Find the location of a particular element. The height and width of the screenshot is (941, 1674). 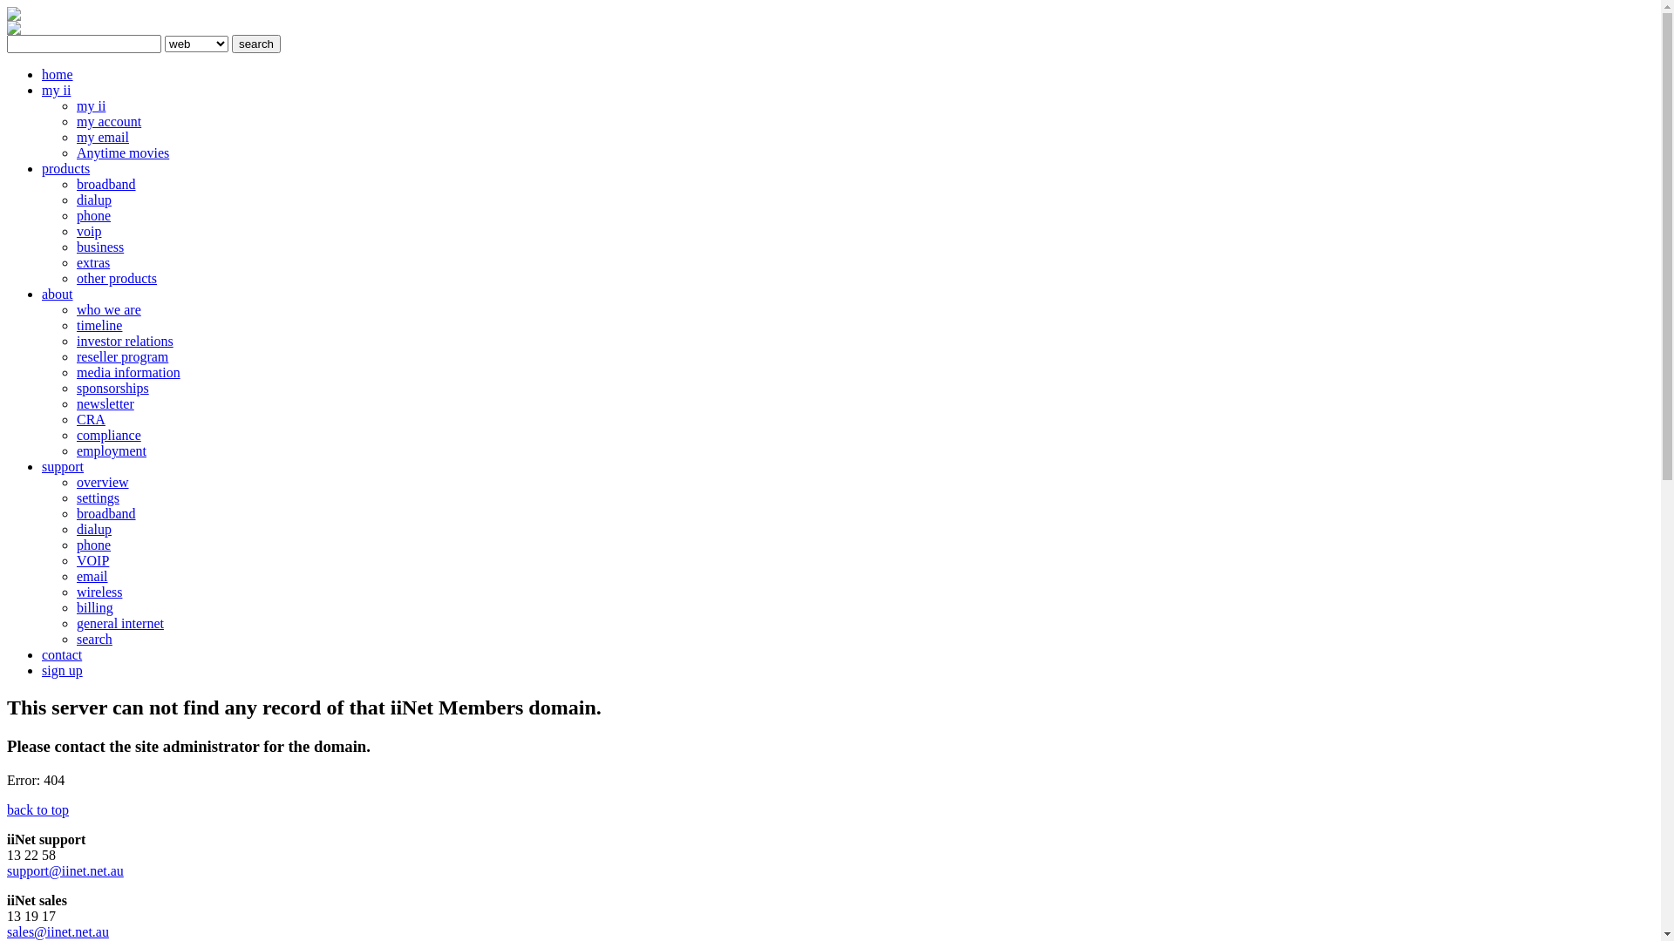

CRA is located at coordinates (91, 420).